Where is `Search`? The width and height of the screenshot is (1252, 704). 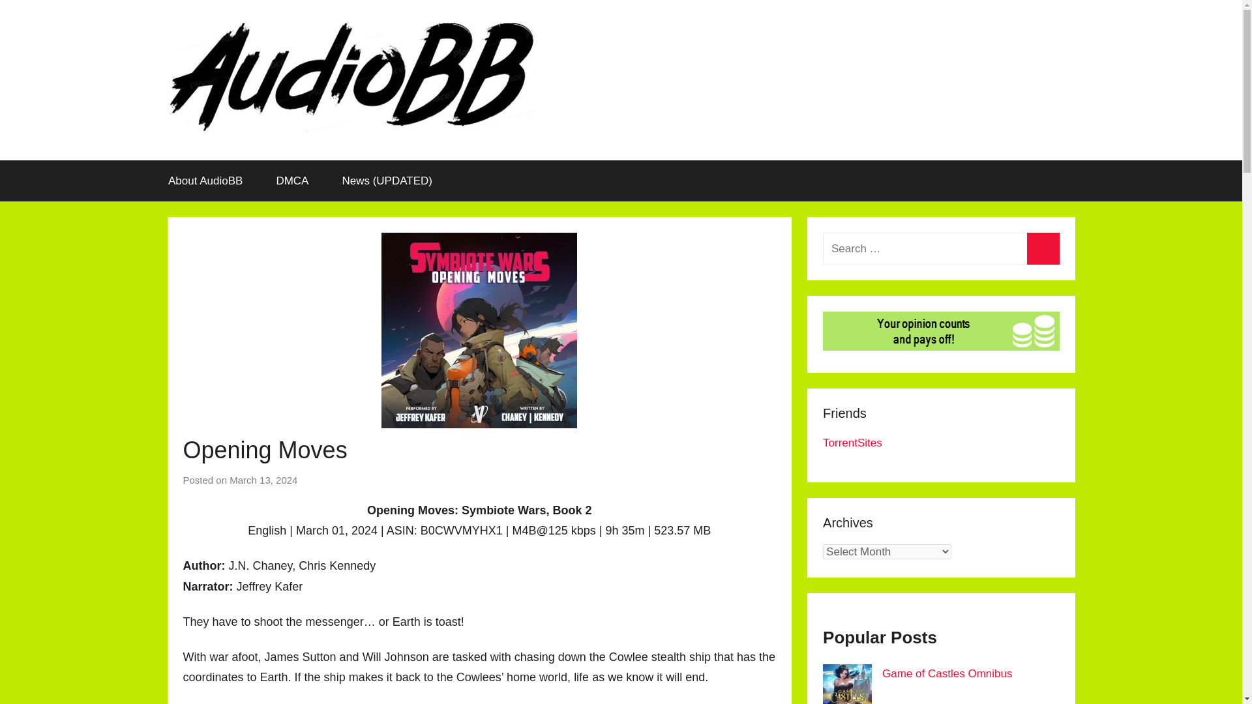 Search is located at coordinates (1043, 249).